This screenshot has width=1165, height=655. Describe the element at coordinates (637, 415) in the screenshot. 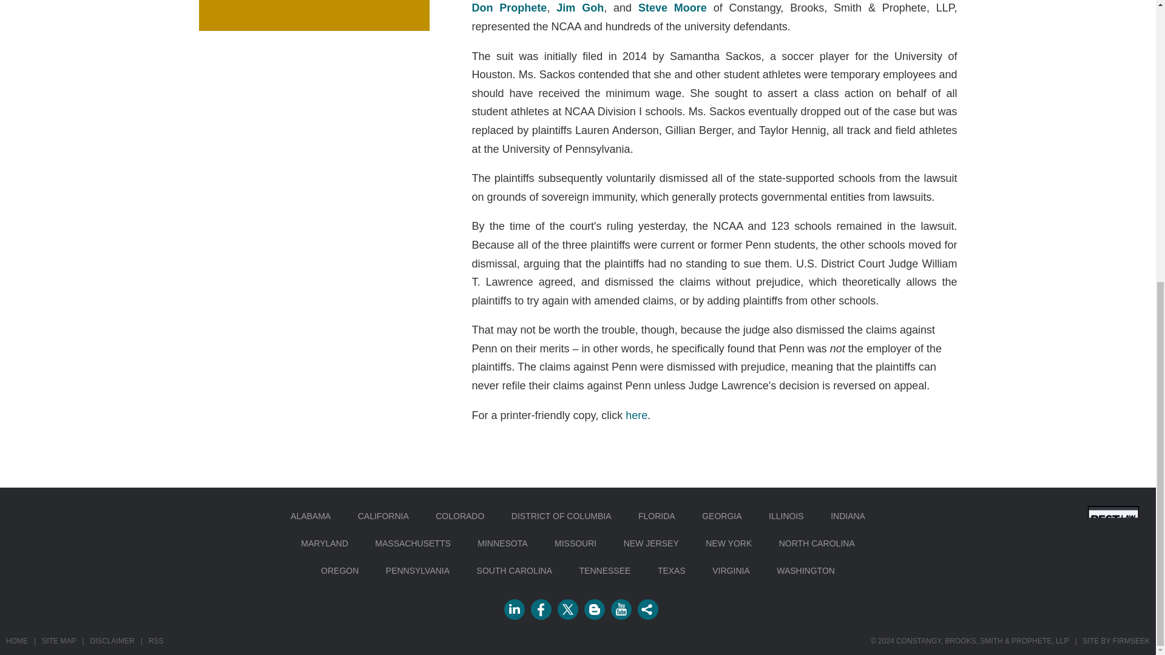

I see `here` at that location.